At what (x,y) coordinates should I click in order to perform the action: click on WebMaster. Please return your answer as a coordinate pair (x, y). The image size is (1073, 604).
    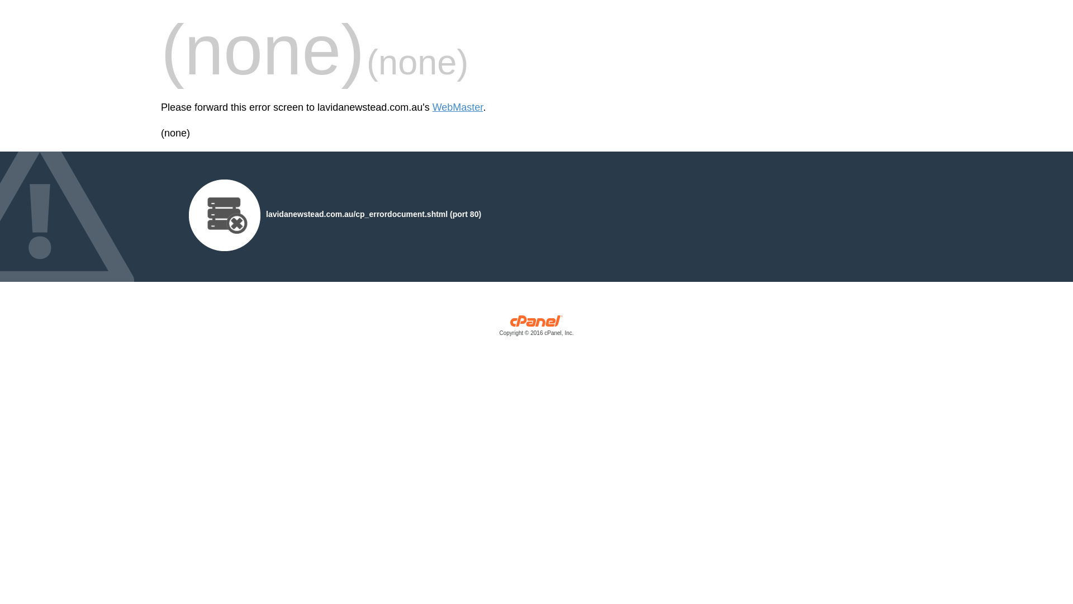
    Looking at the image, I should click on (458, 107).